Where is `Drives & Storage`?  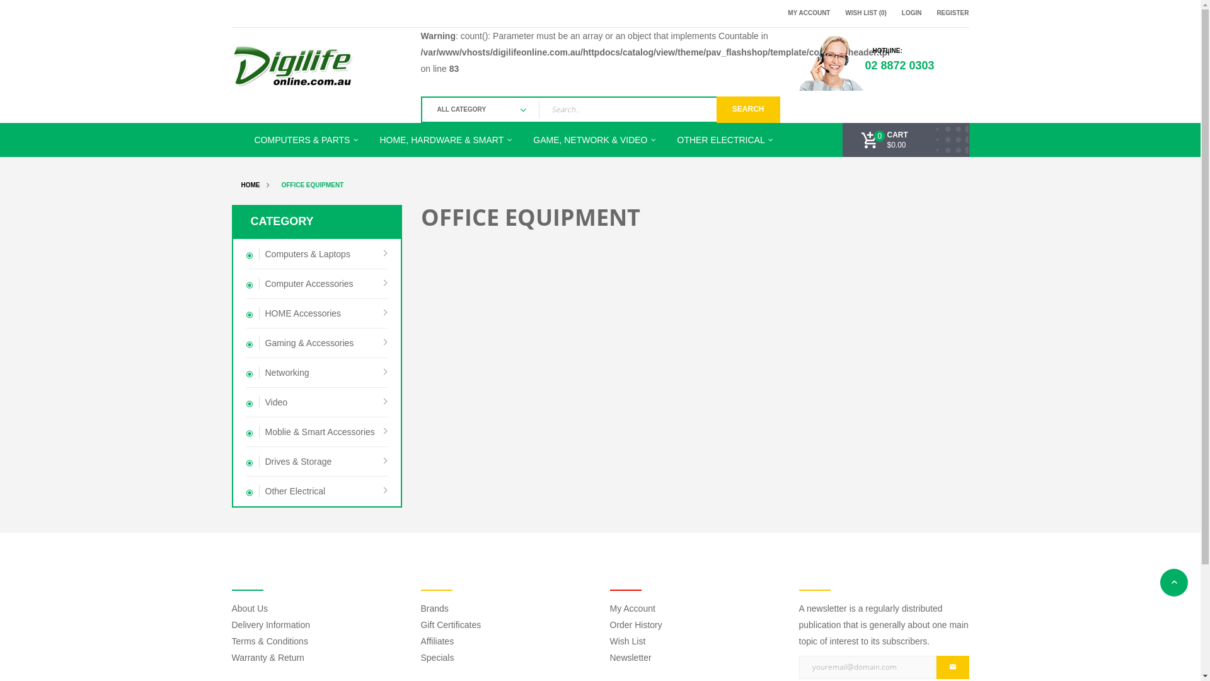
Drives & Storage is located at coordinates (316, 462).